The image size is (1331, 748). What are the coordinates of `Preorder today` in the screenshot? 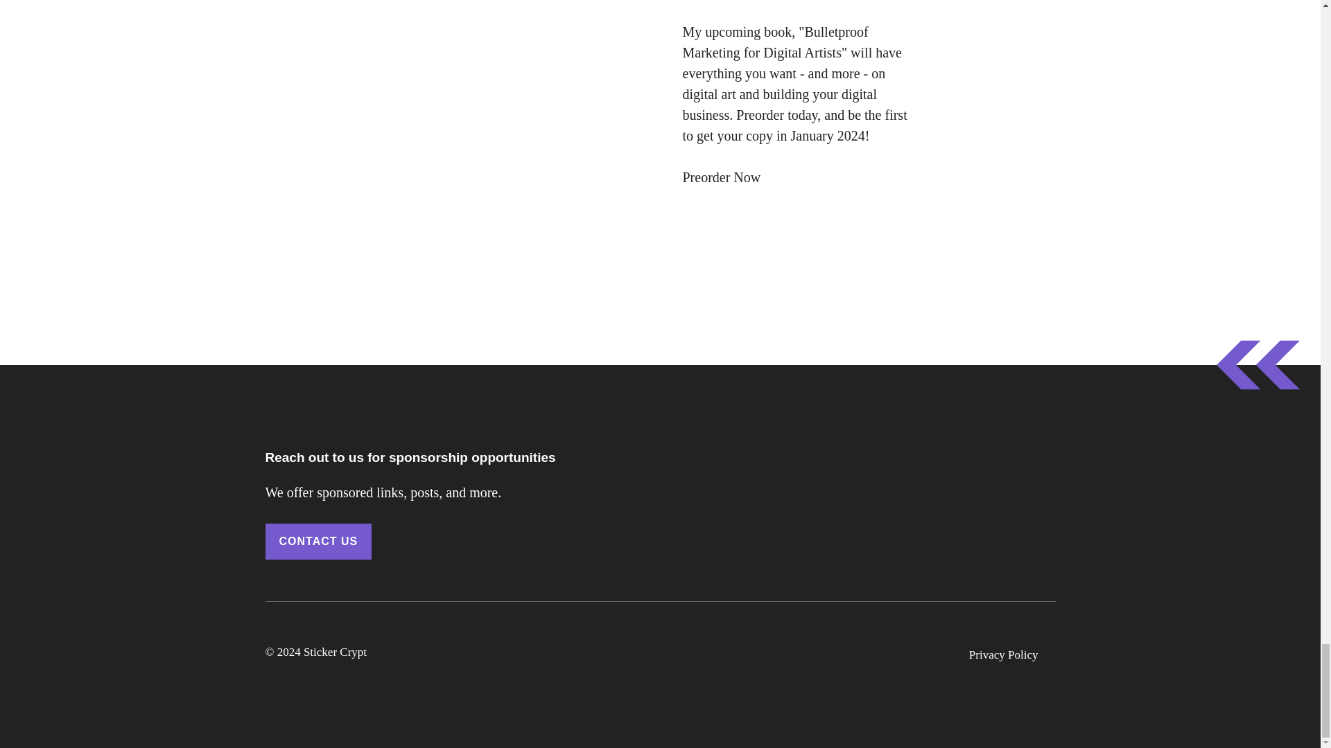 It's located at (776, 115).